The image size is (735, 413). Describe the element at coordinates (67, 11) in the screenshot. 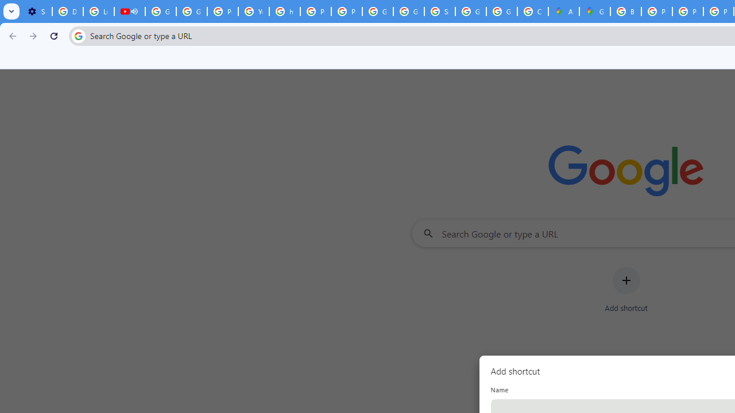

I see `Delete photos & videos - Computer - Google Photos Help` at that location.